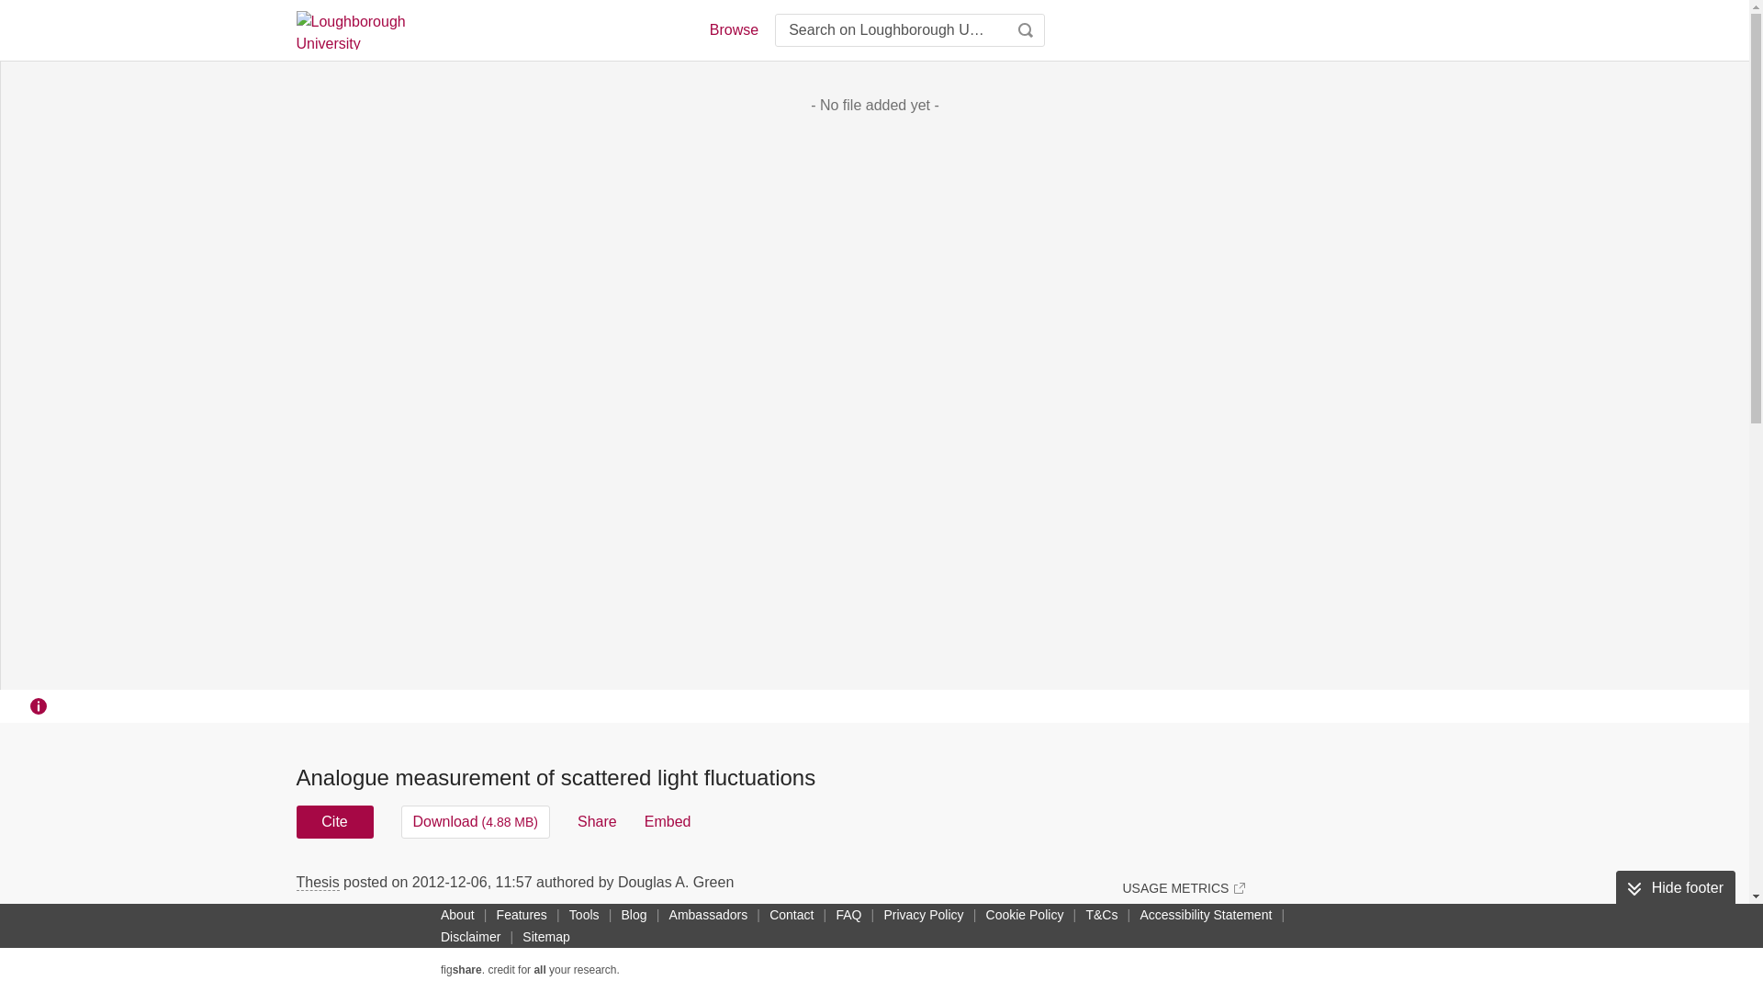 This screenshot has width=1763, height=992. I want to click on Browse, so click(733, 29).